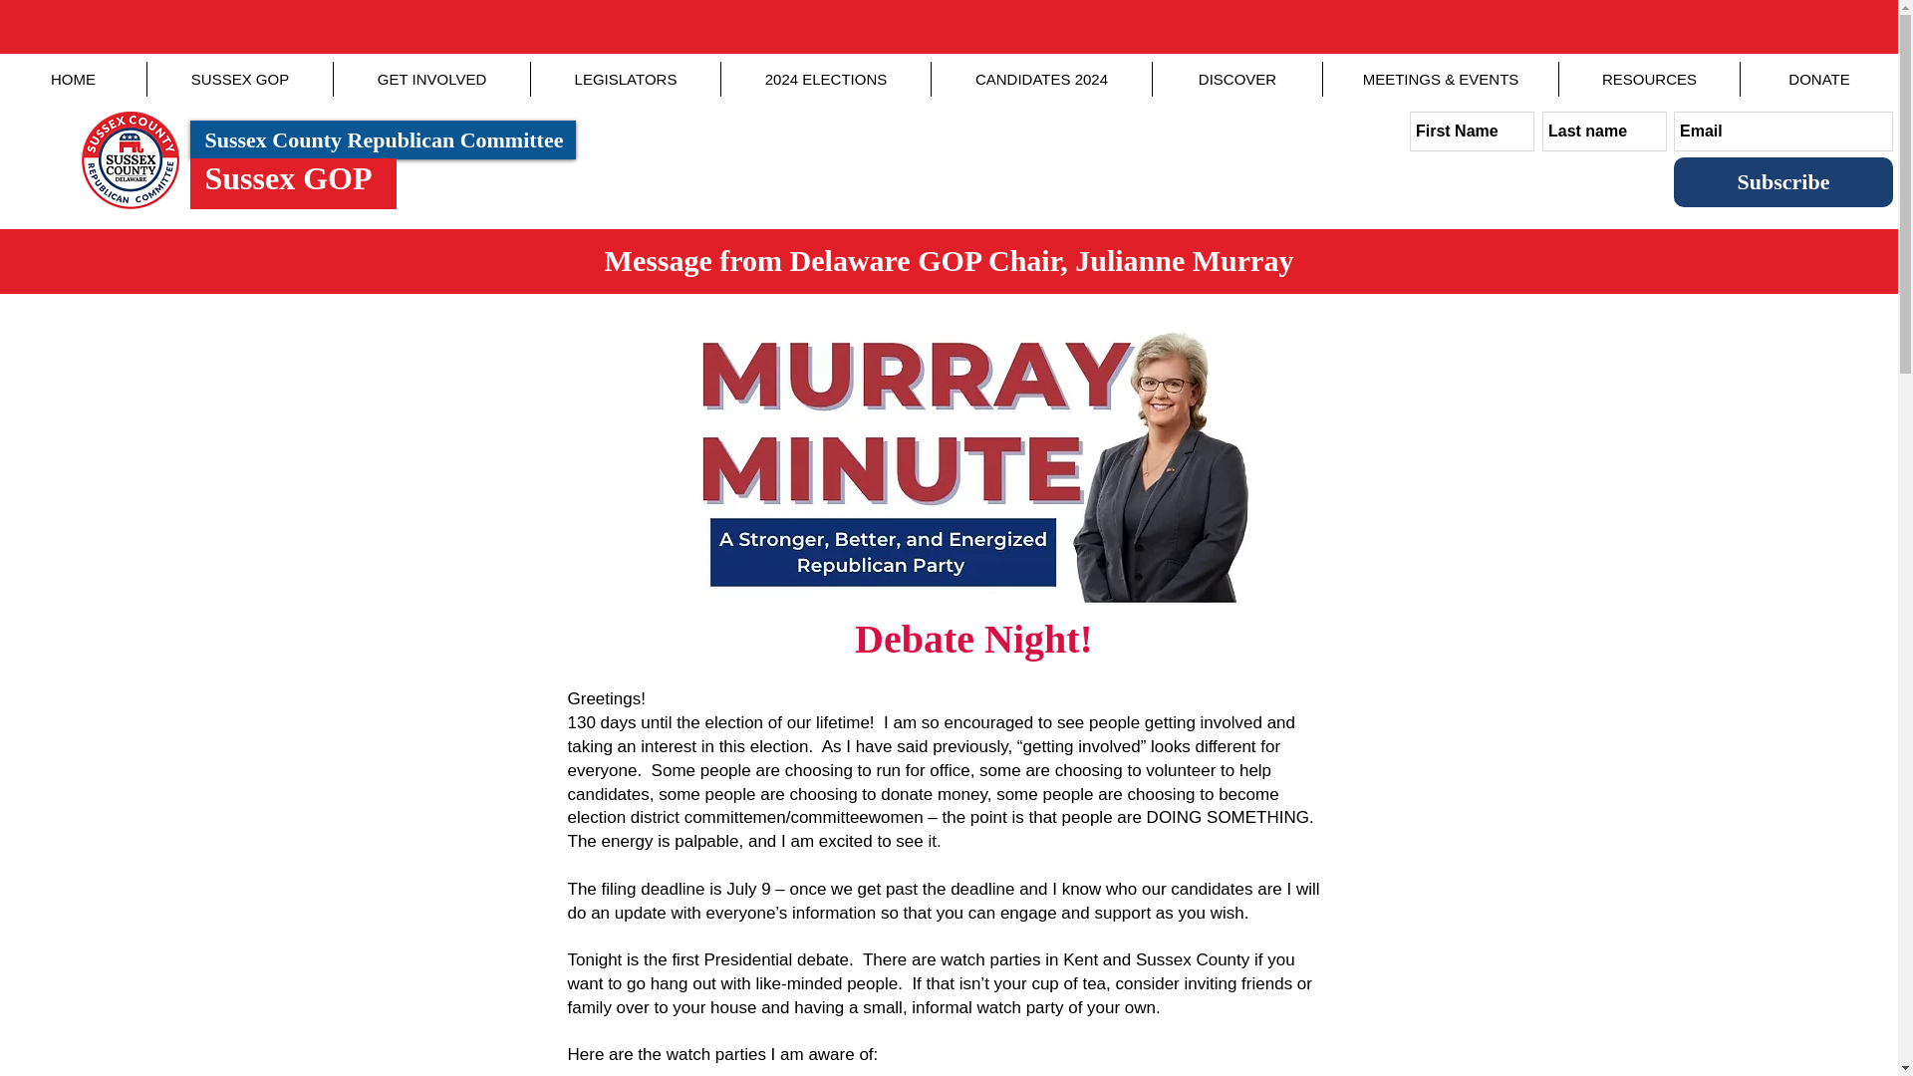 The height and width of the screenshot is (1076, 1913). What do you see at coordinates (1041, 79) in the screenshot?
I see `CANDIDATES 2024` at bounding box center [1041, 79].